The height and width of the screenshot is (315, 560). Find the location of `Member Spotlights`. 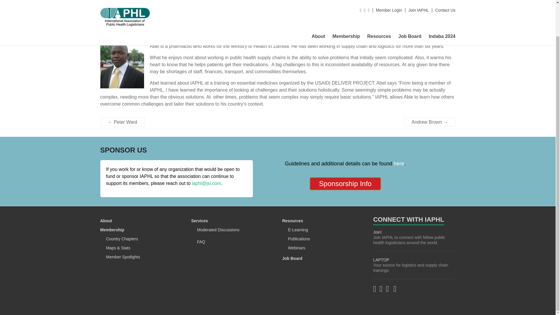

Member Spotlights is located at coordinates (123, 257).